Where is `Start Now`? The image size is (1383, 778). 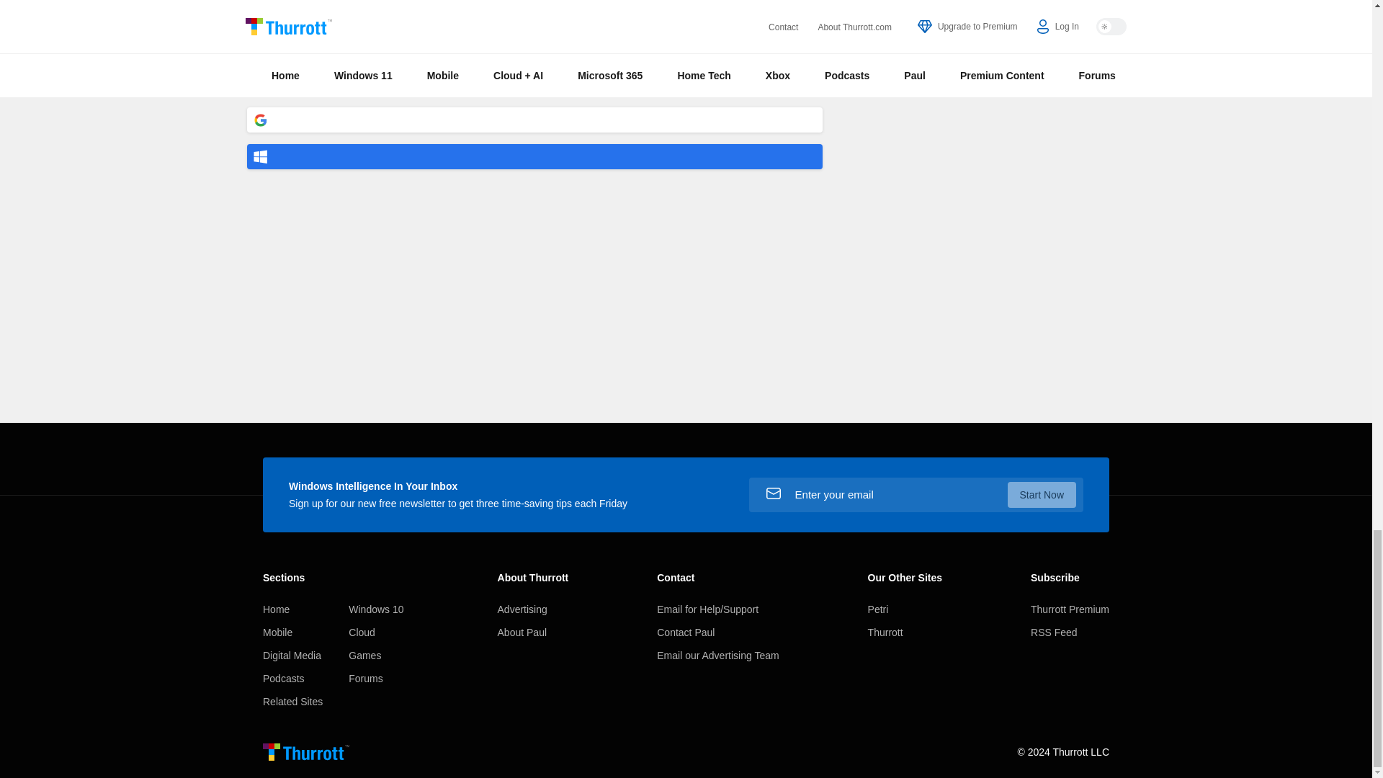
Start Now is located at coordinates (1042, 494).